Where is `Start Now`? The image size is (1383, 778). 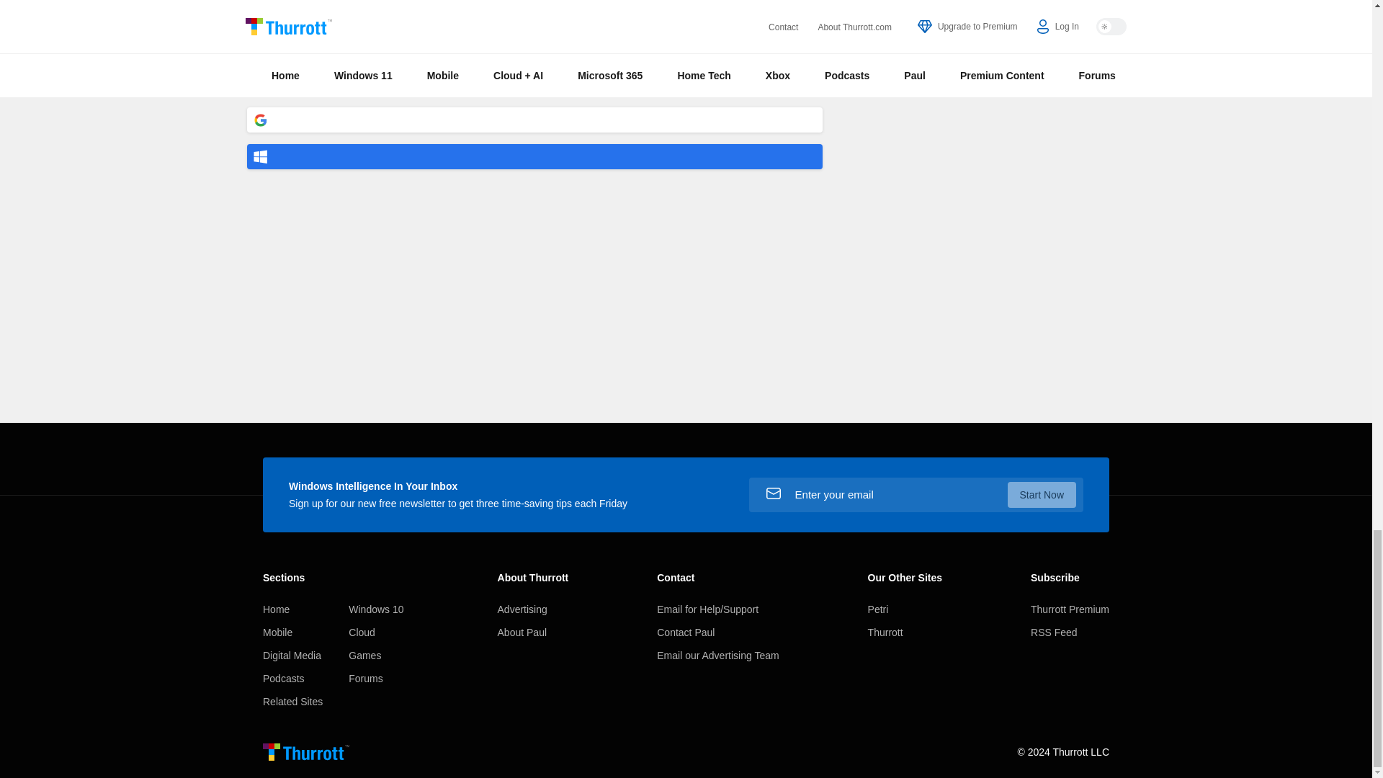
Start Now is located at coordinates (1042, 494).